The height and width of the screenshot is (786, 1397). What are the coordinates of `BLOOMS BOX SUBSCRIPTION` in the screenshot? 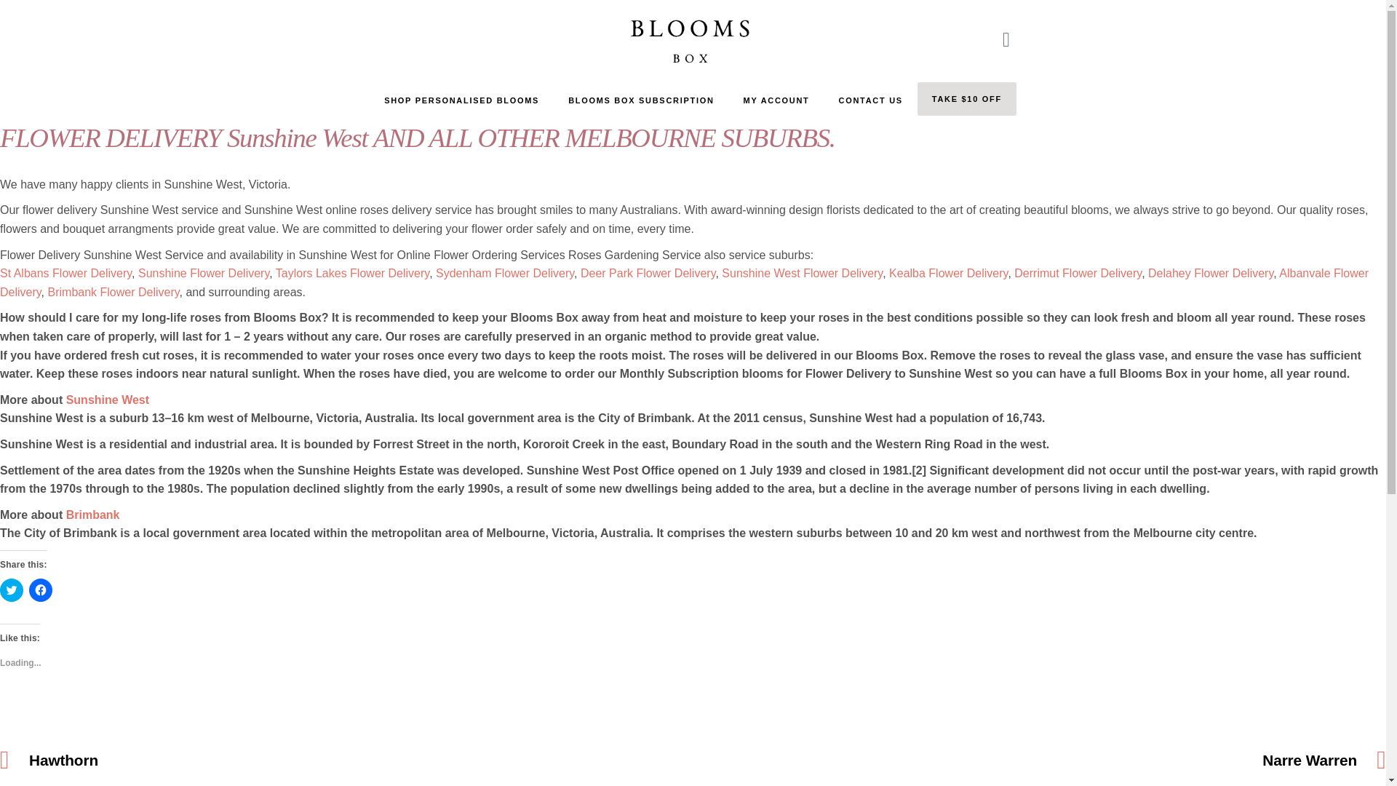 It's located at (640, 100).